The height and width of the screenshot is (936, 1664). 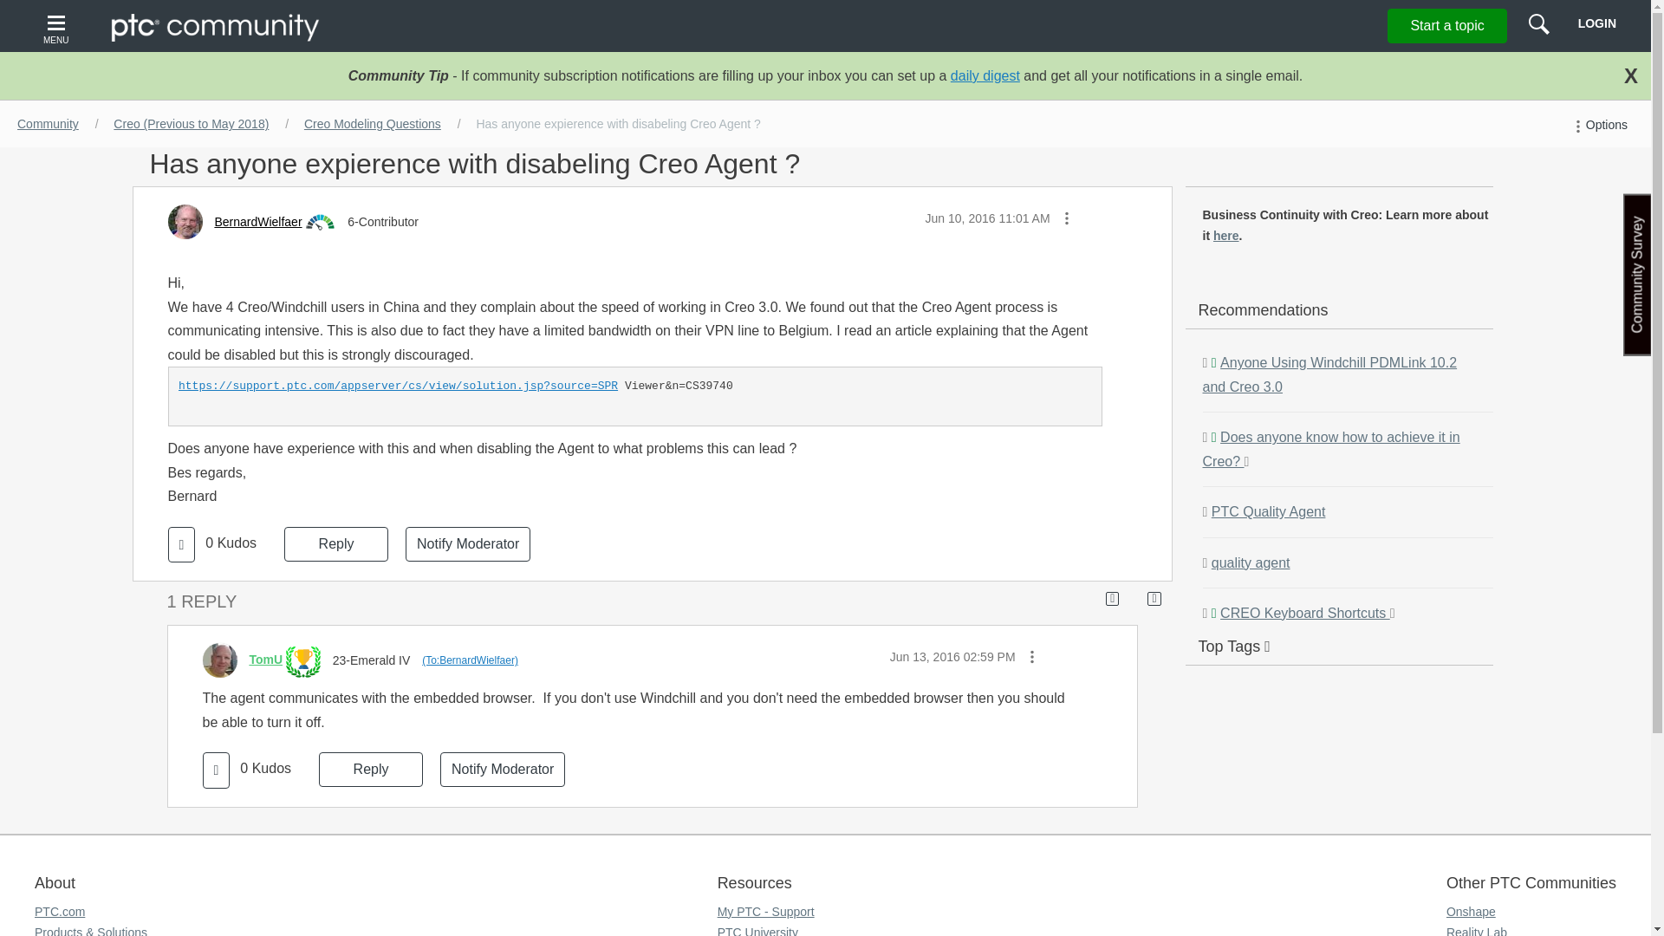 What do you see at coordinates (1446, 25) in the screenshot?
I see `Start a topic` at bounding box center [1446, 25].